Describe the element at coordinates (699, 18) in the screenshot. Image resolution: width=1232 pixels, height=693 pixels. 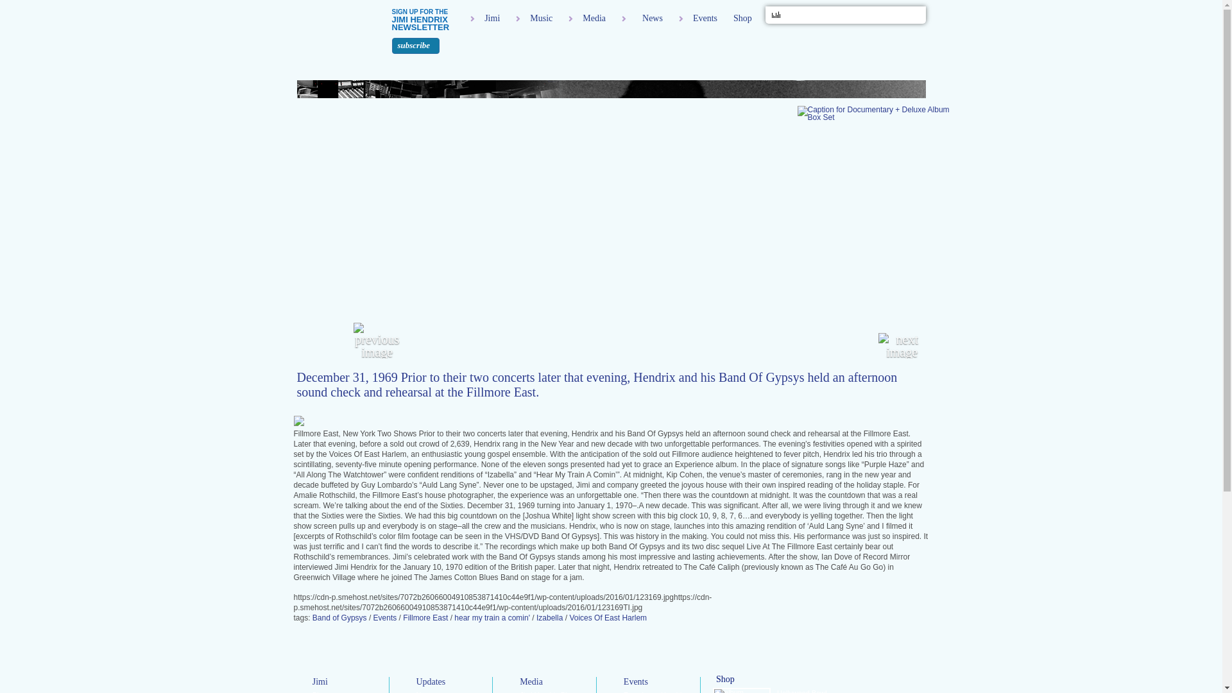
I see `Events` at that location.